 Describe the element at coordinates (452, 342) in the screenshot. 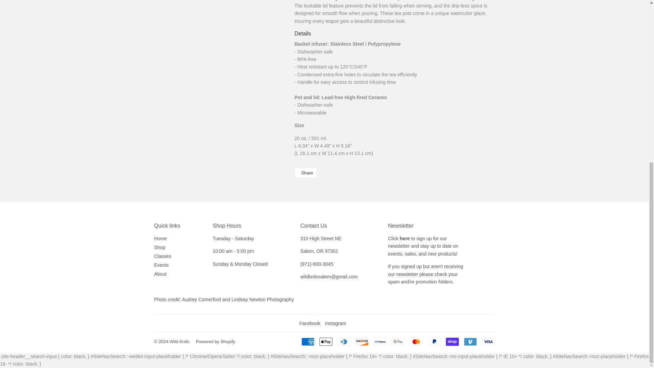

I see `Shop Pay` at that location.